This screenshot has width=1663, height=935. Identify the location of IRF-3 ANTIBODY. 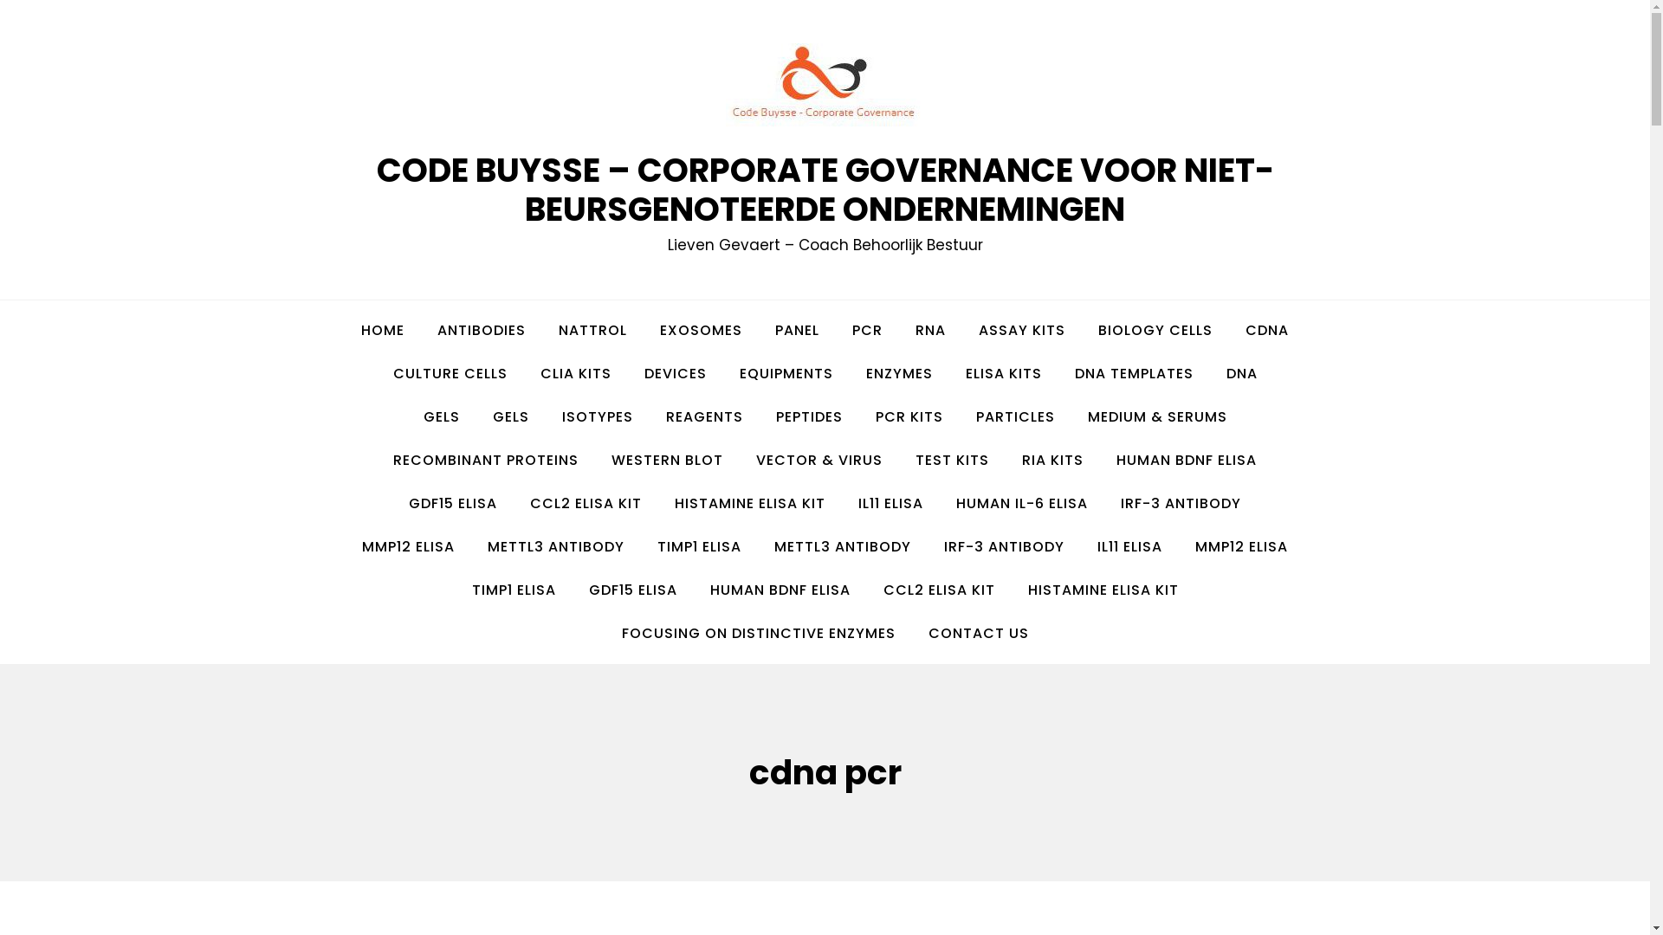
(1005, 547).